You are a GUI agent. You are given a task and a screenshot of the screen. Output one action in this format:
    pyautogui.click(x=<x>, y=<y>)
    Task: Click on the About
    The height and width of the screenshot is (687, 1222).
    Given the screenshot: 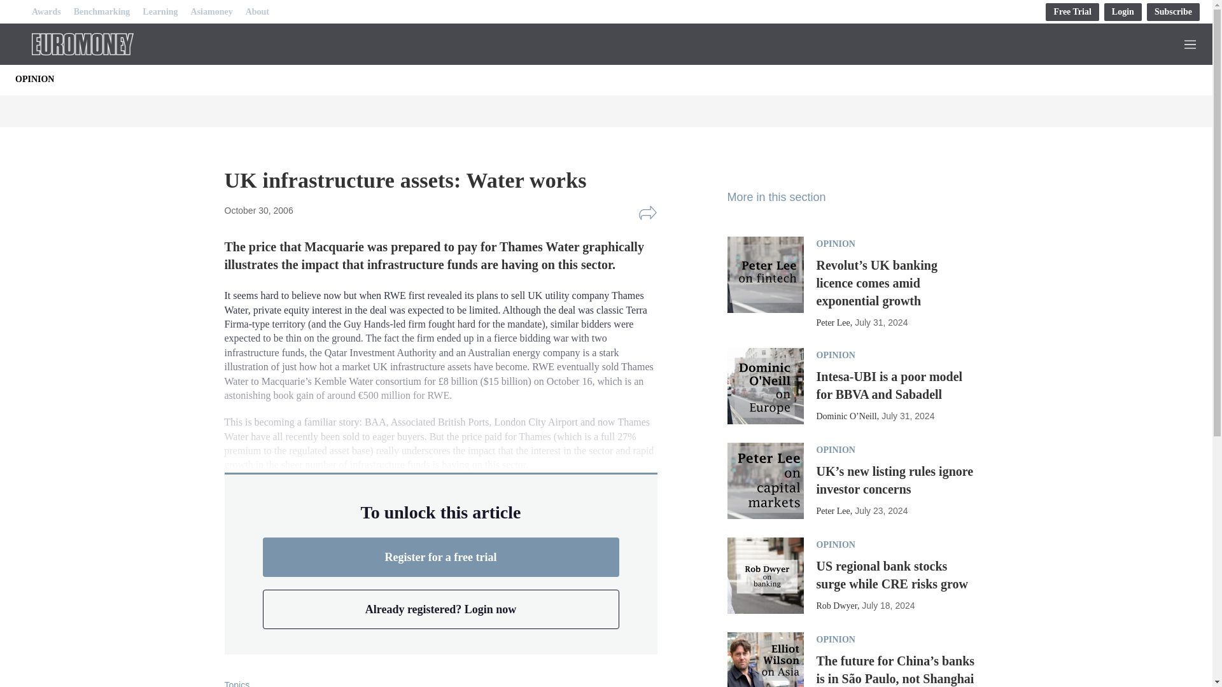 What is the action you would take?
    pyautogui.click(x=257, y=11)
    